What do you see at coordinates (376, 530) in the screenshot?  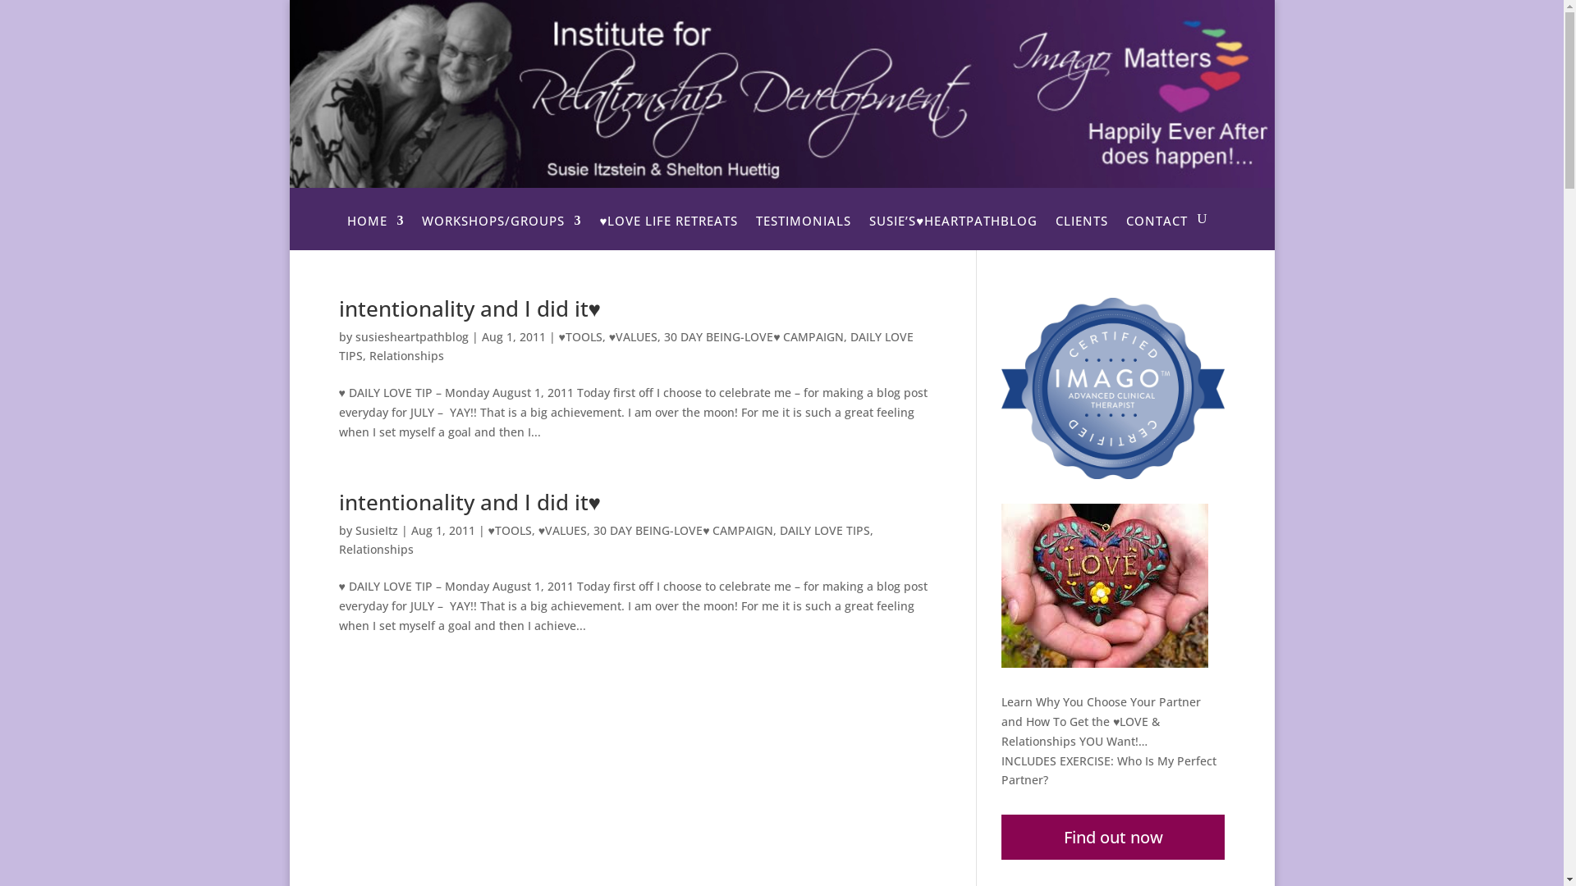 I see `SusieItz` at bounding box center [376, 530].